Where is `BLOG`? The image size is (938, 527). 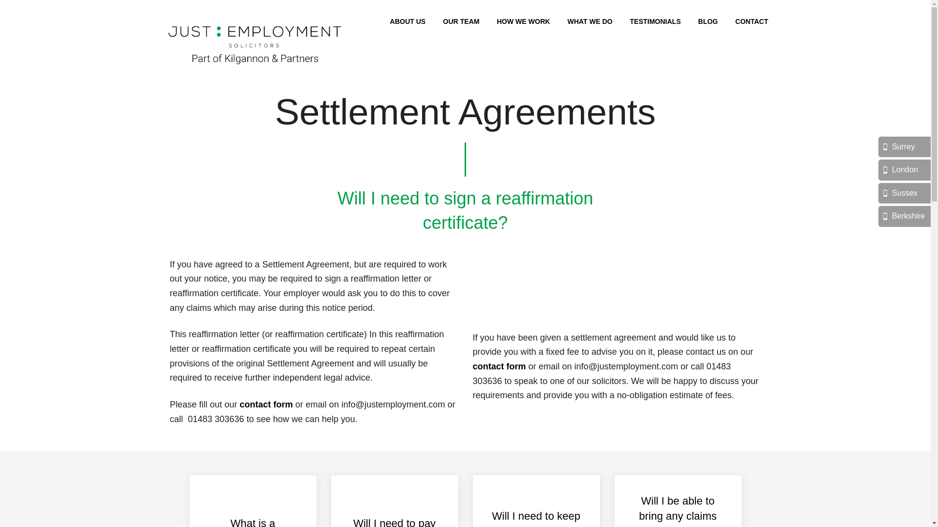 BLOG is located at coordinates (707, 21).